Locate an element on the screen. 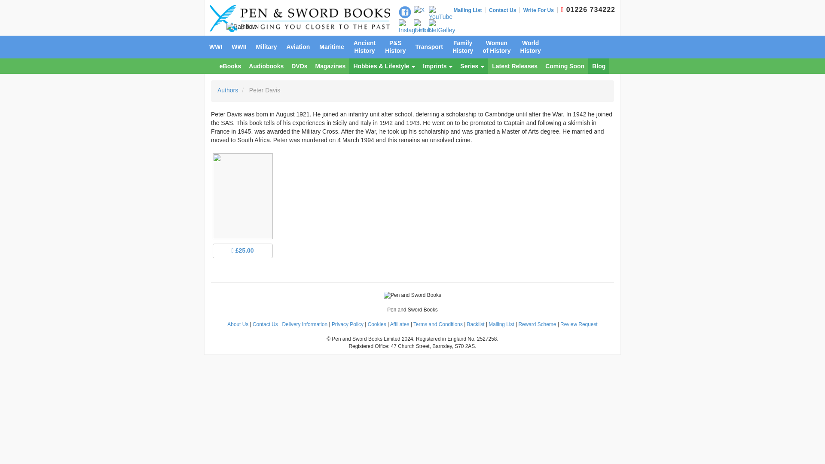 This screenshot has width=825, height=464. Facebook is located at coordinates (405, 12).